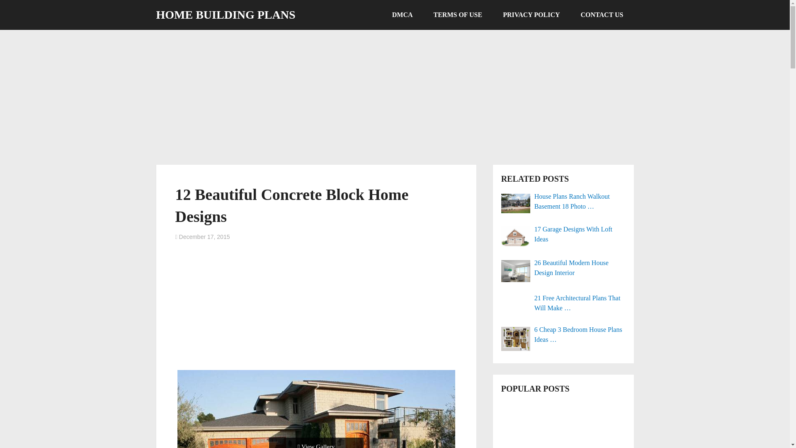  Describe the element at coordinates (531, 15) in the screenshot. I see `PRIVACY POLICY` at that location.